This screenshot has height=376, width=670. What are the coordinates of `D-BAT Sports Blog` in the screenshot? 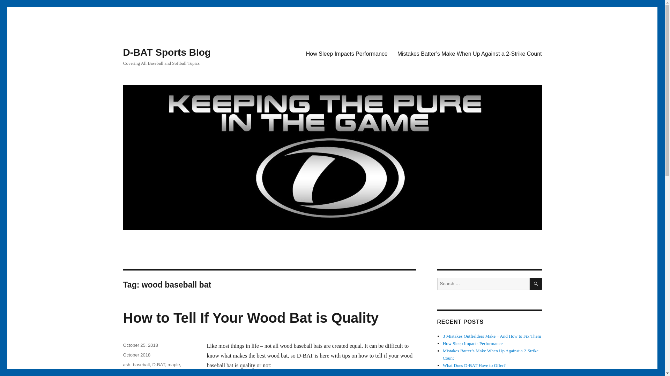 It's located at (166, 52).